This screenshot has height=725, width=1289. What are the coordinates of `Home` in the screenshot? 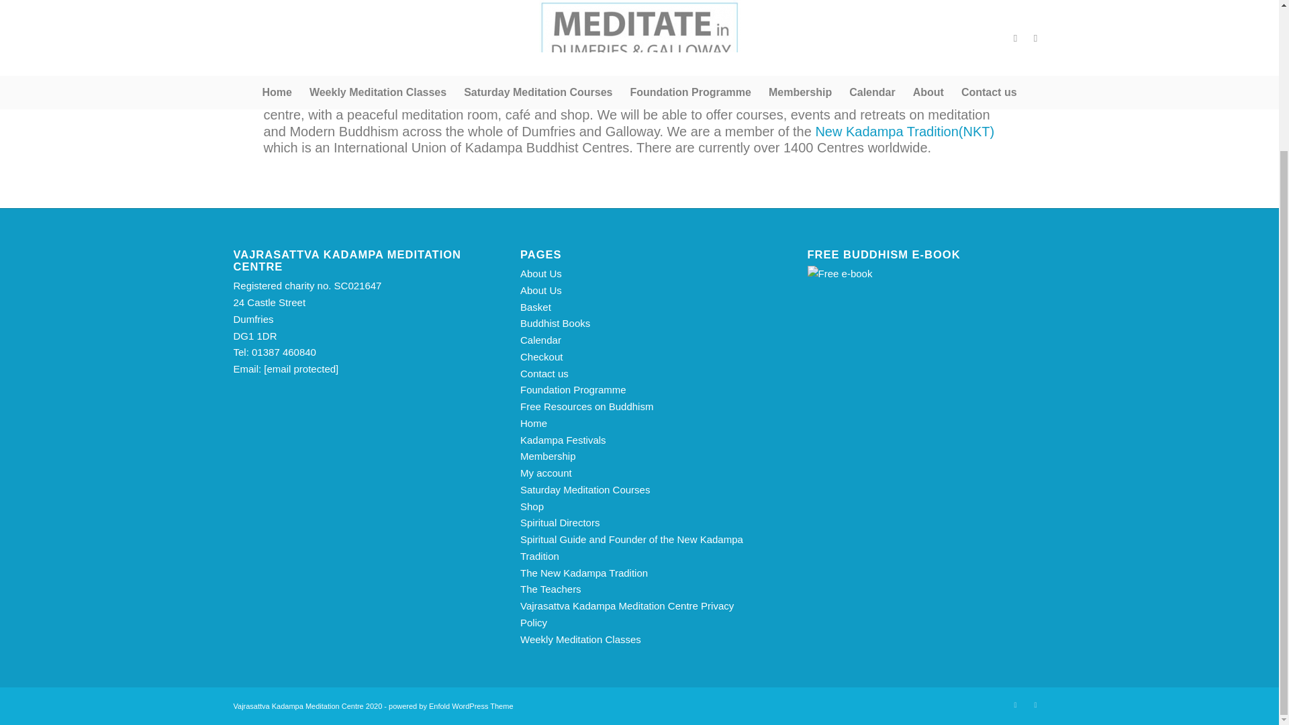 It's located at (533, 423).